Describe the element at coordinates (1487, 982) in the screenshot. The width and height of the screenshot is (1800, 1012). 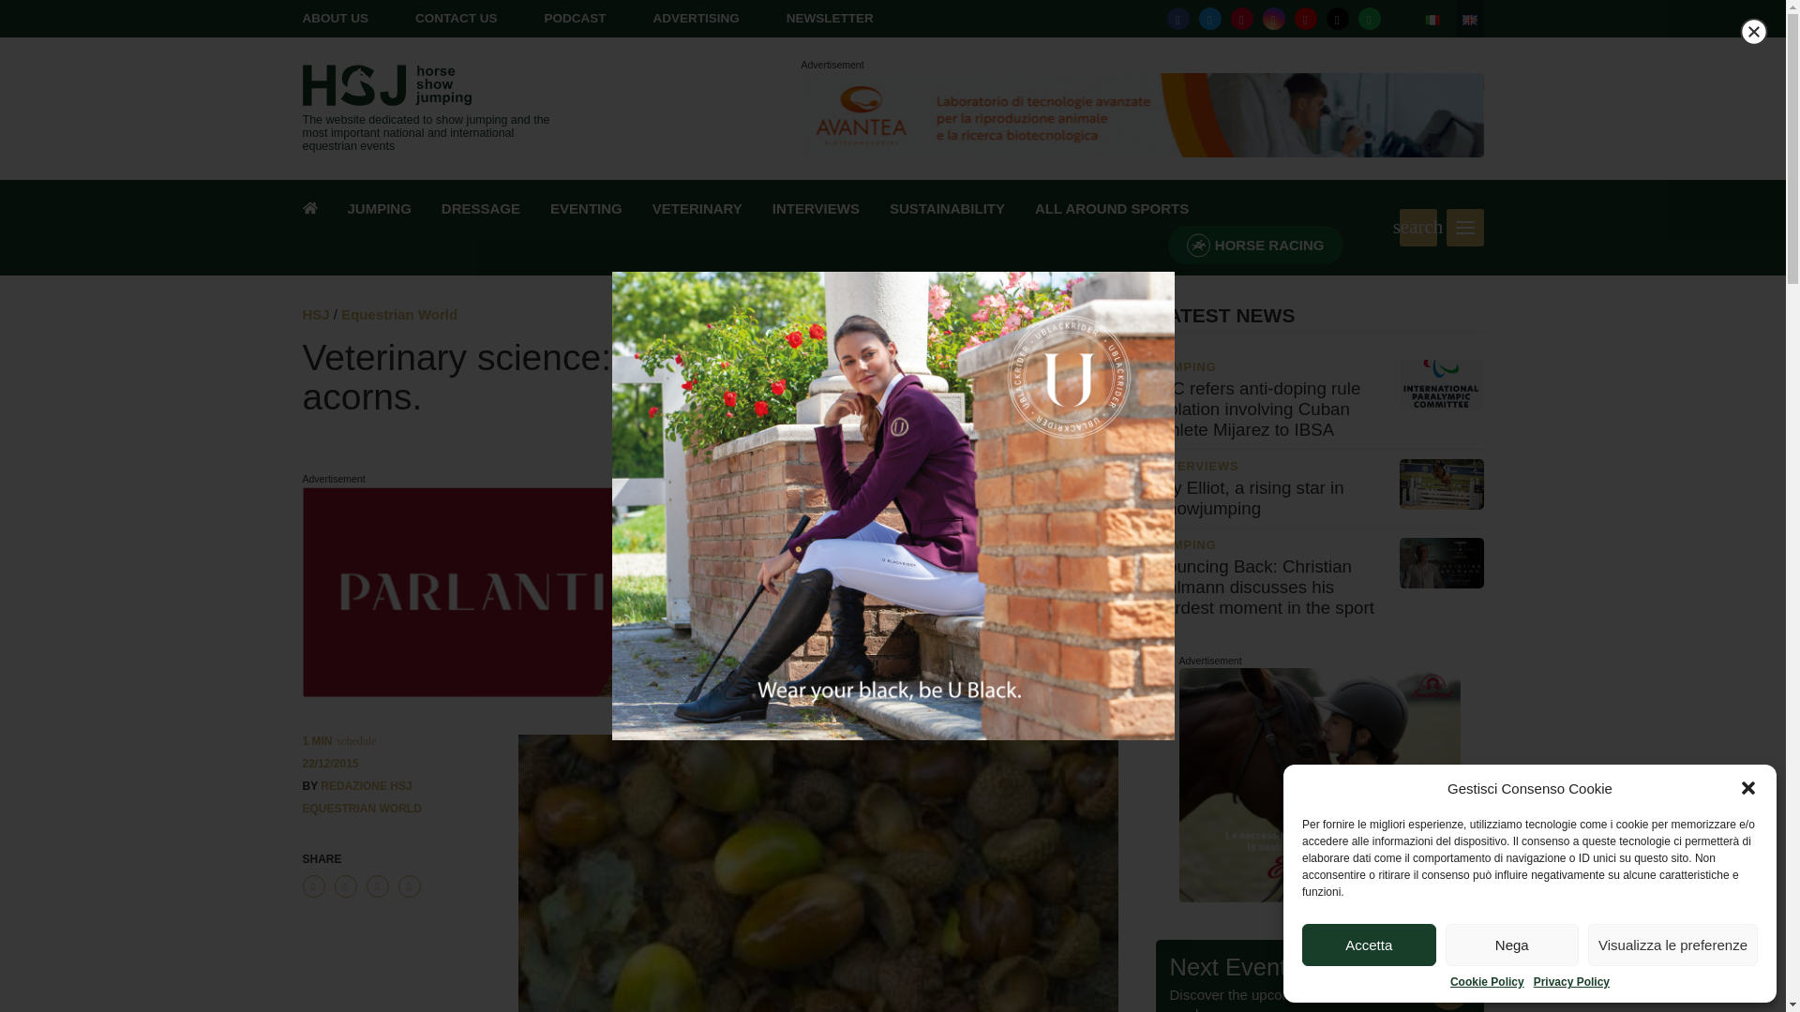
I see `Cookie Policy` at that location.